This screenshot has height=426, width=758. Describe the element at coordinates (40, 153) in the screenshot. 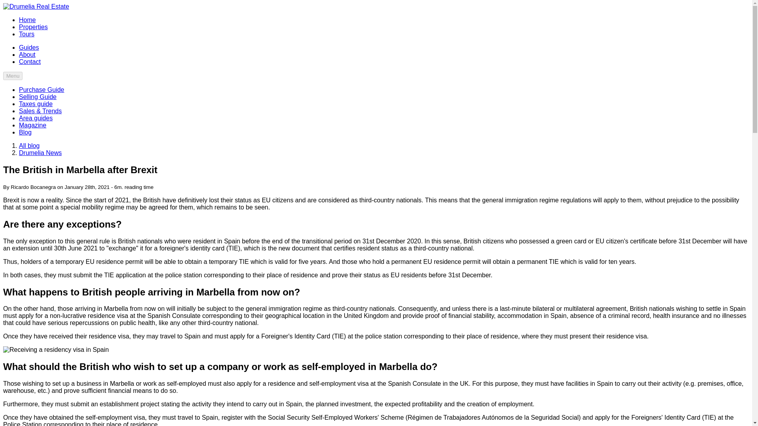

I see `Drumelia News` at that location.